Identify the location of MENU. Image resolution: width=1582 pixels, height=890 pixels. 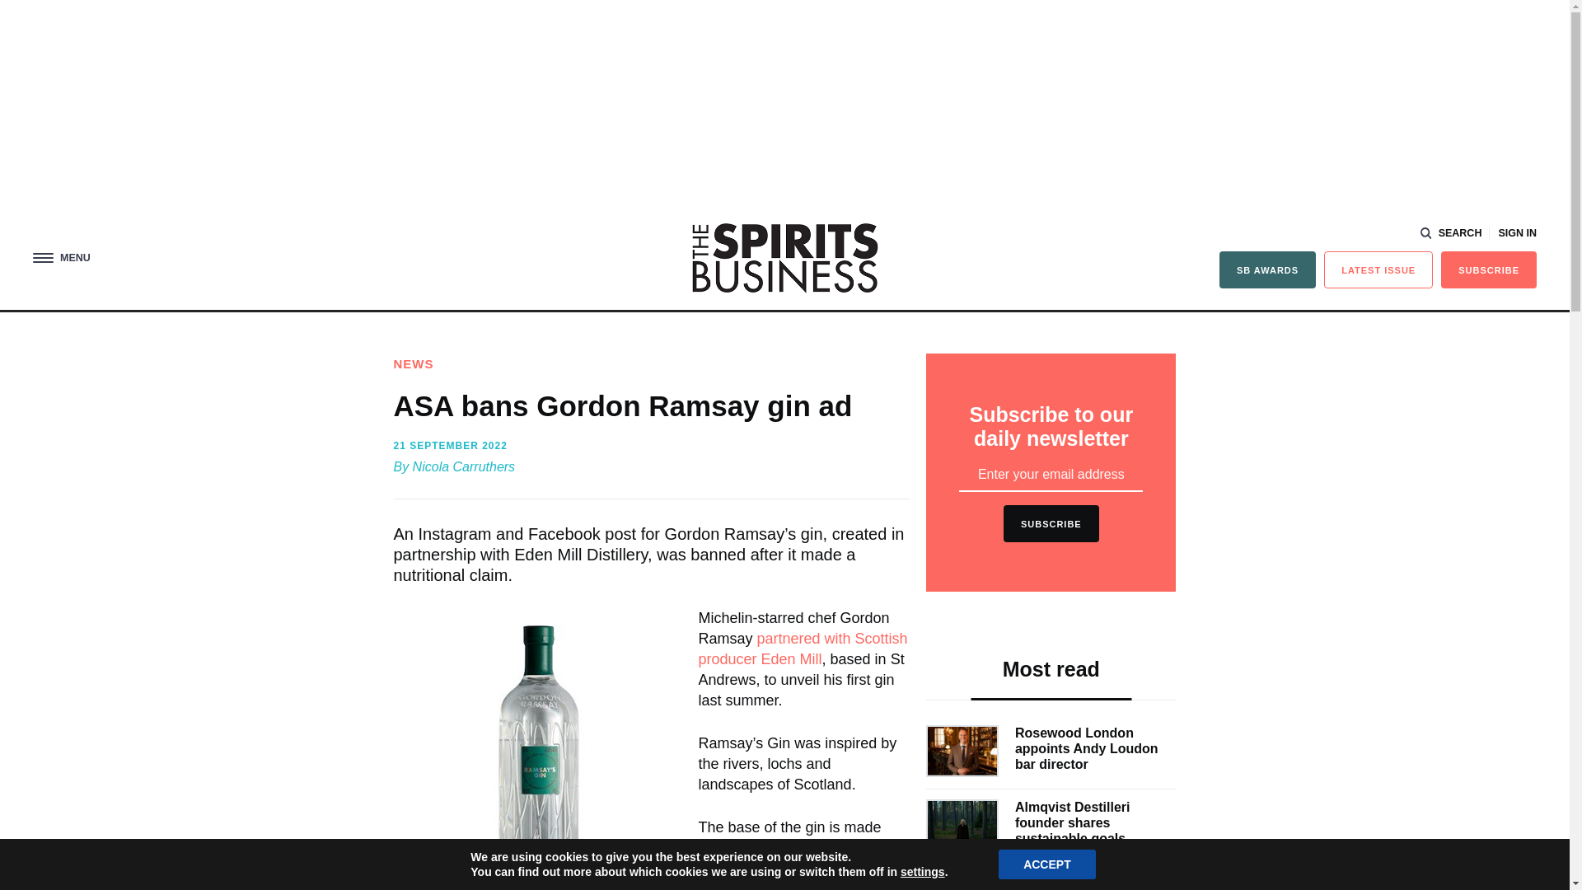
(61, 257).